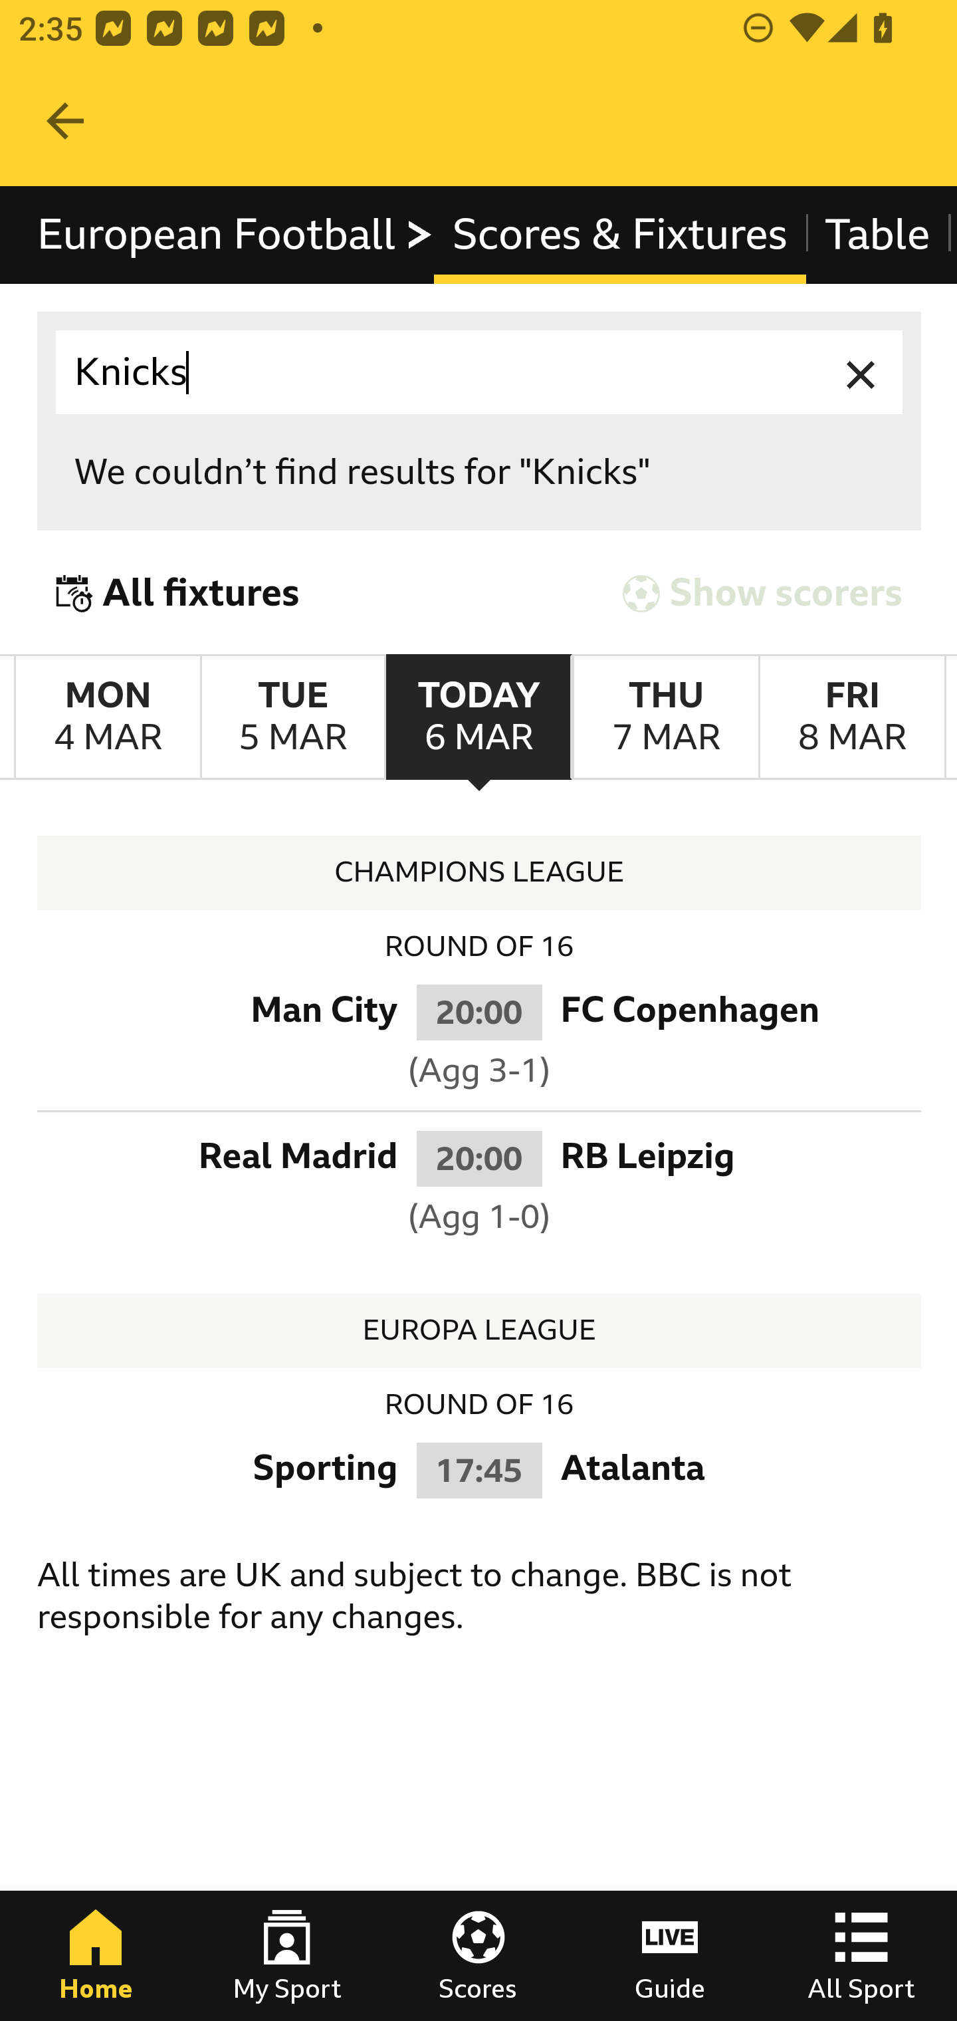 This screenshot has width=957, height=2021. What do you see at coordinates (670, 1956) in the screenshot?
I see `Guide` at bounding box center [670, 1956].